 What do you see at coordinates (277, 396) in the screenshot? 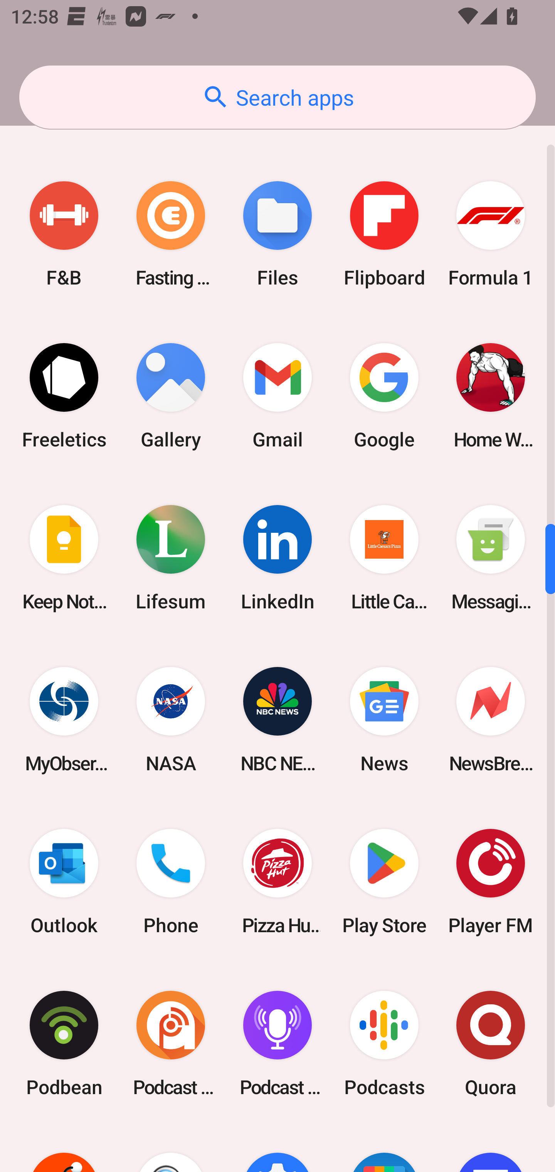
I see `Gmail` at bounding box center [277, 396].